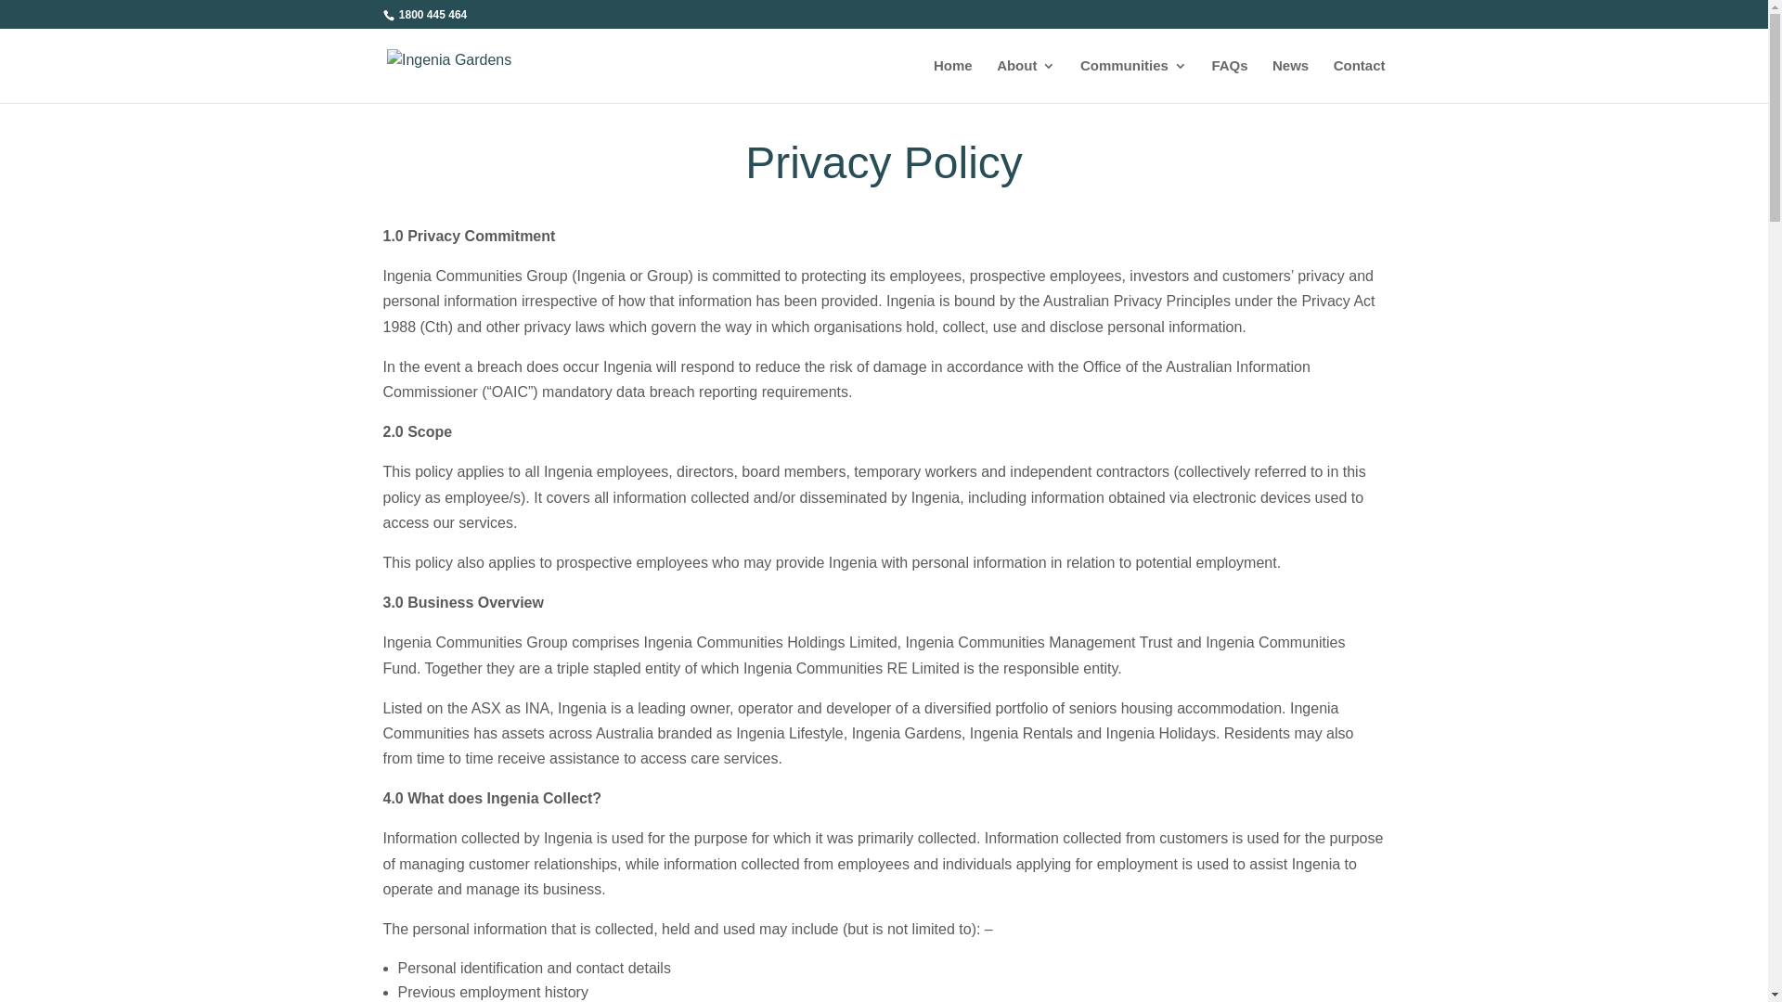 The height and width of the screenshot is (1002, 1782). I want to click on About, so click(1027, 82).